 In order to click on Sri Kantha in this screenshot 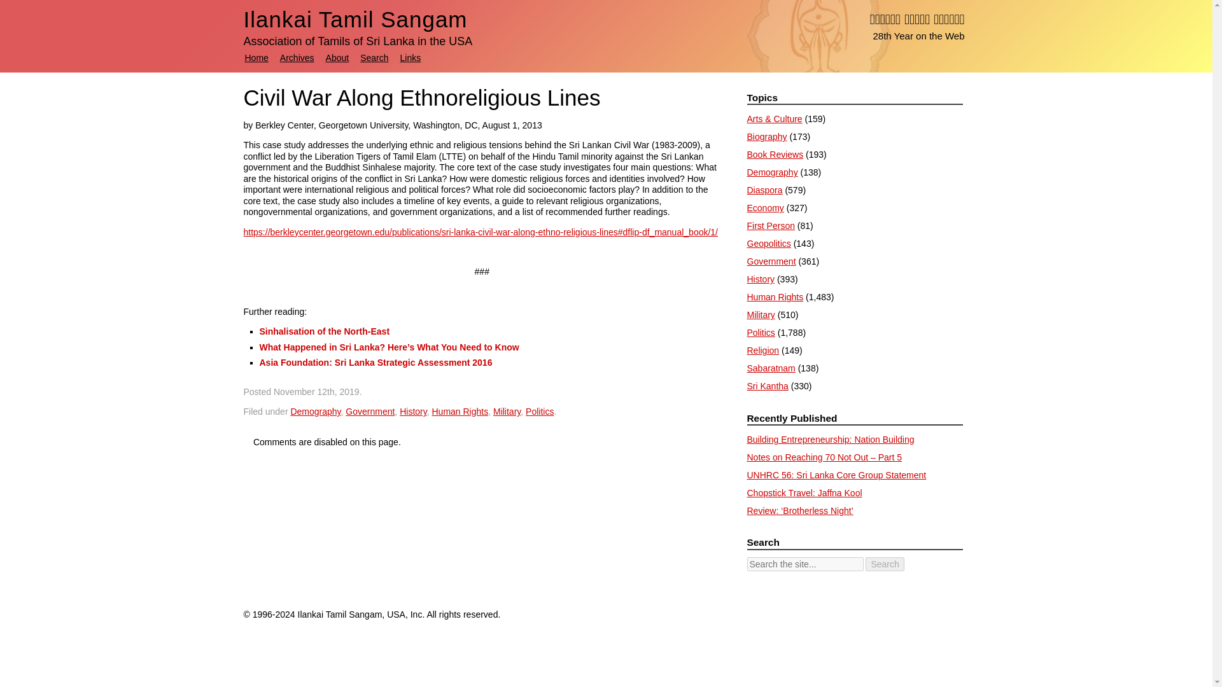, I will do `click(768, 385)`.